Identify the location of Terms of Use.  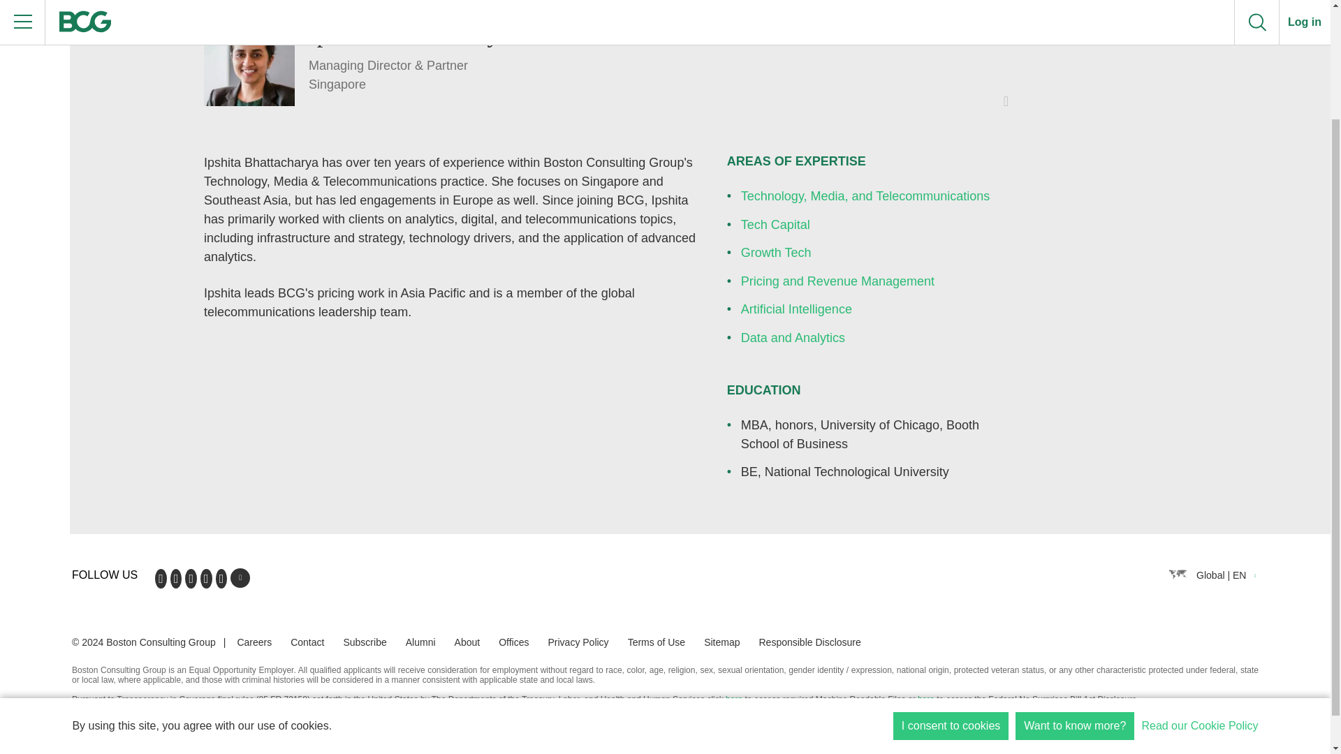
(657, 642).